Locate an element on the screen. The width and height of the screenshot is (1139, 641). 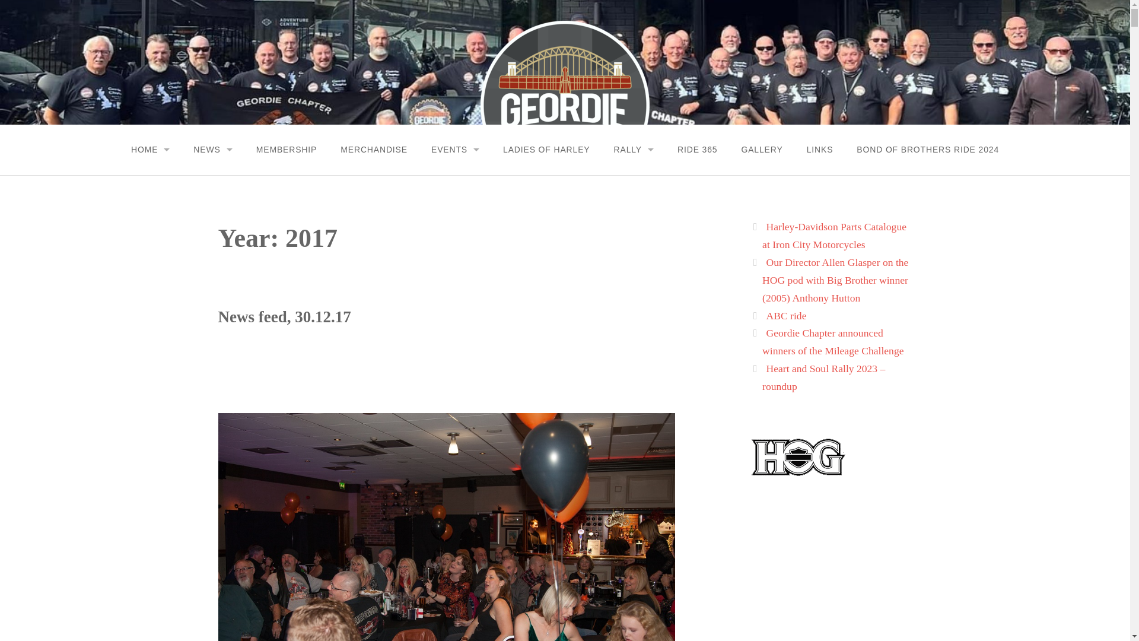
LOCATION is located at coordinates (634, 203).